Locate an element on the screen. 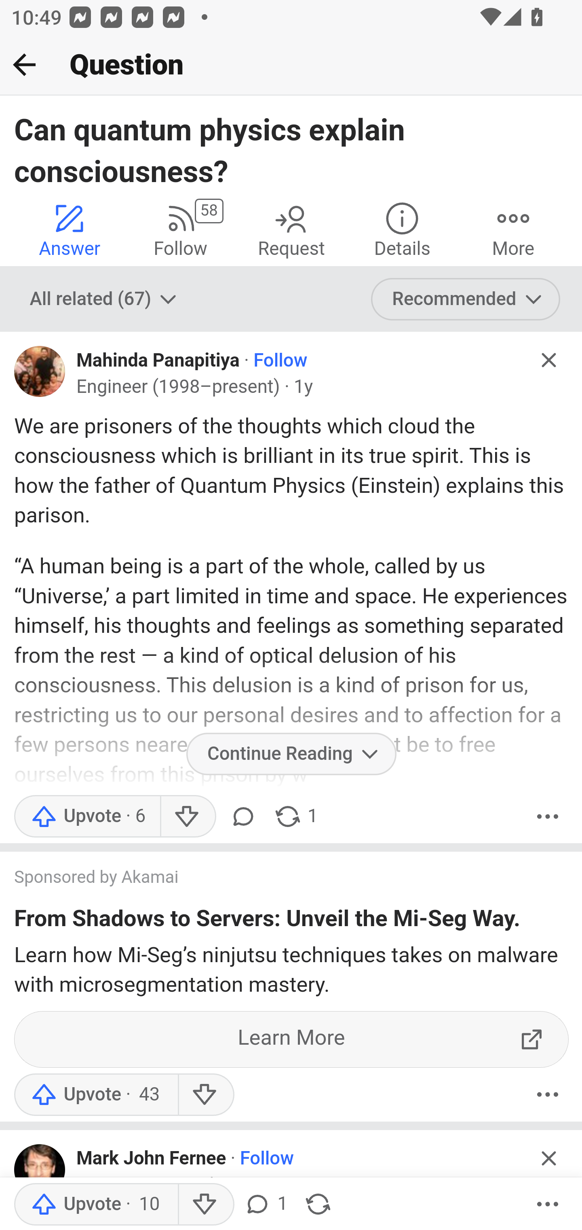  5y 5 y is located at coordinates (296, 1185).